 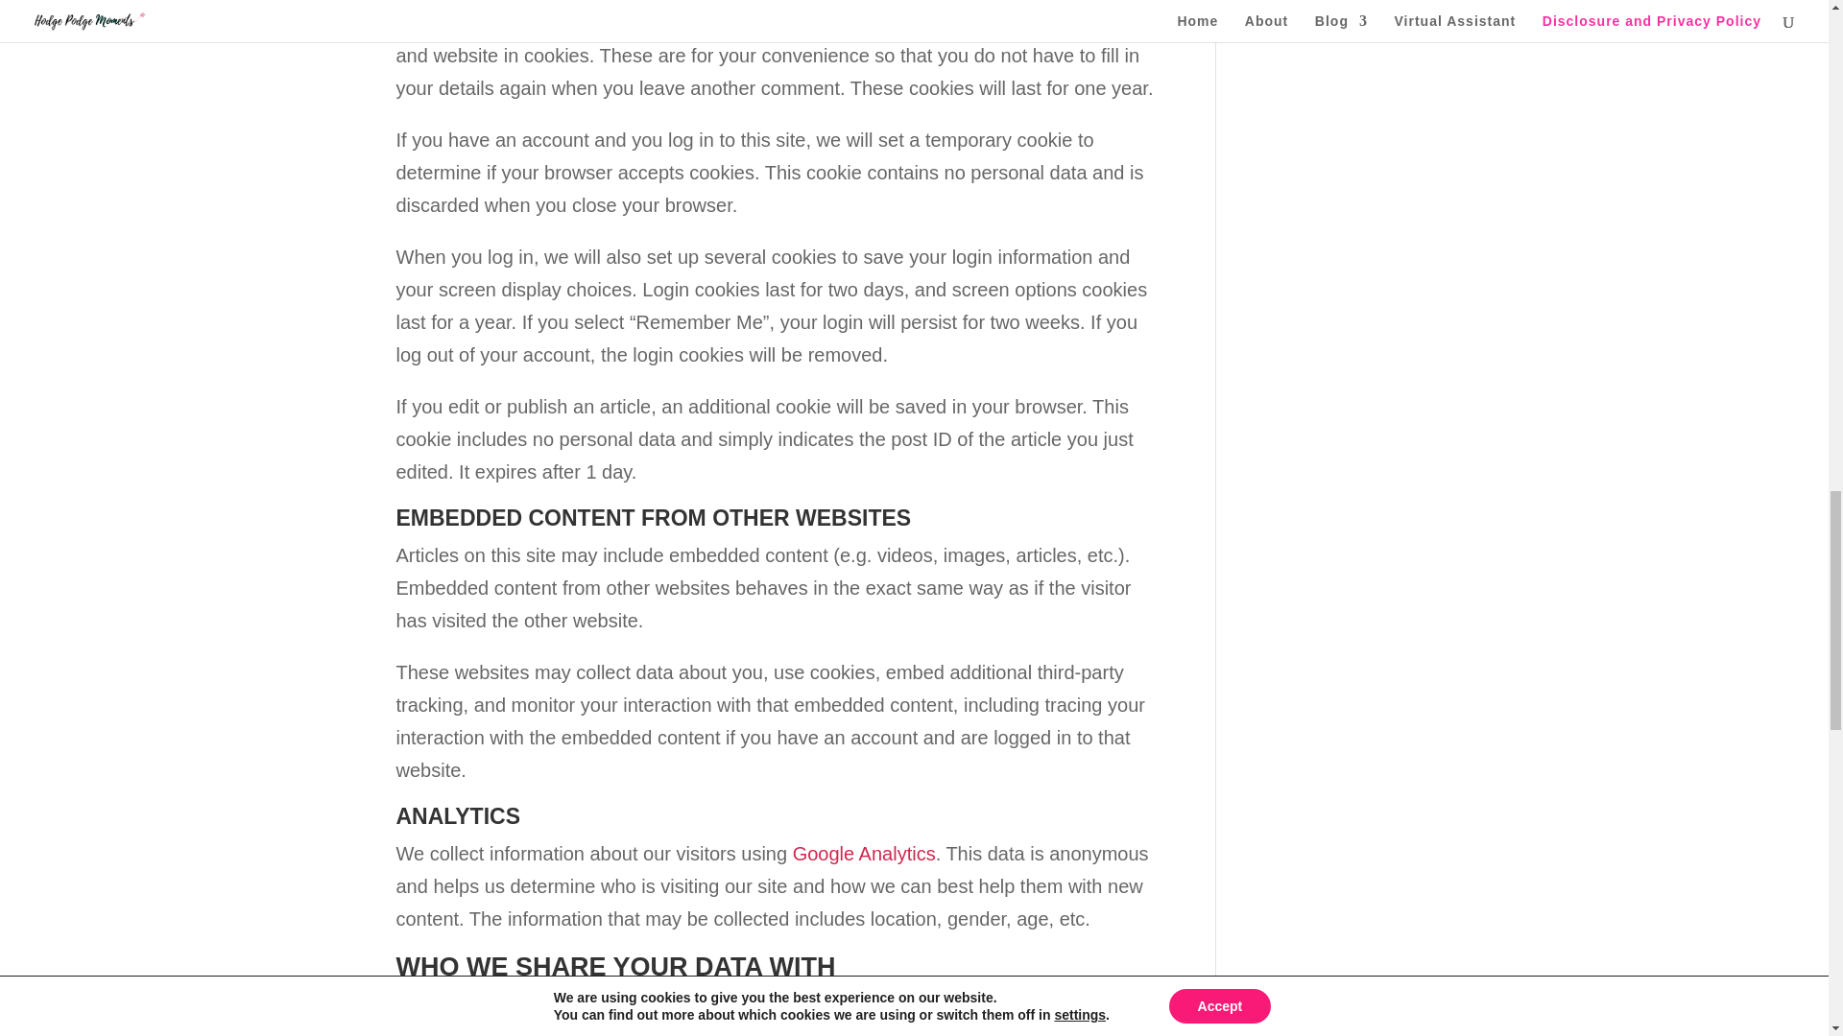 What do you see at coordinates (864, 854) in the screenshot?
I see `Google Analytics` at bounding box center [864, 854].